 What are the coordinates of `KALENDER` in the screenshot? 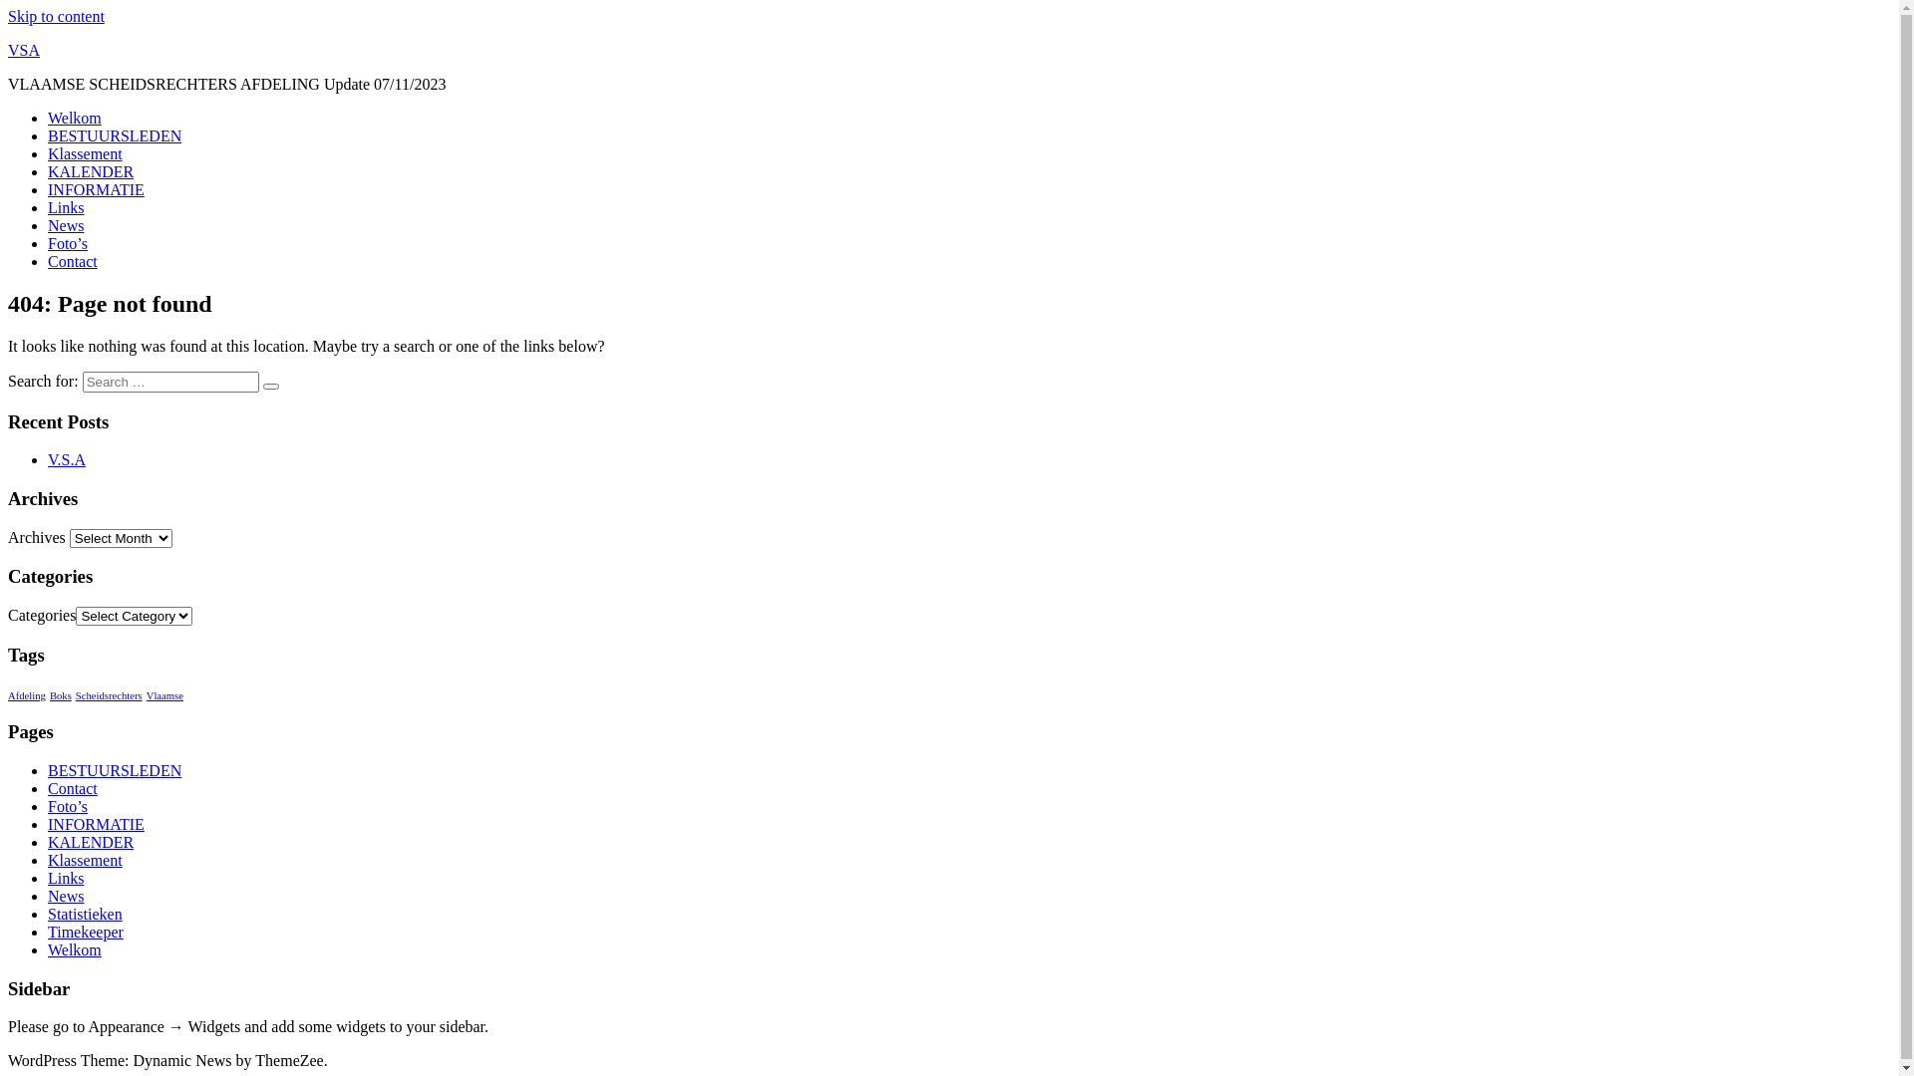 It's located at (91, 171).